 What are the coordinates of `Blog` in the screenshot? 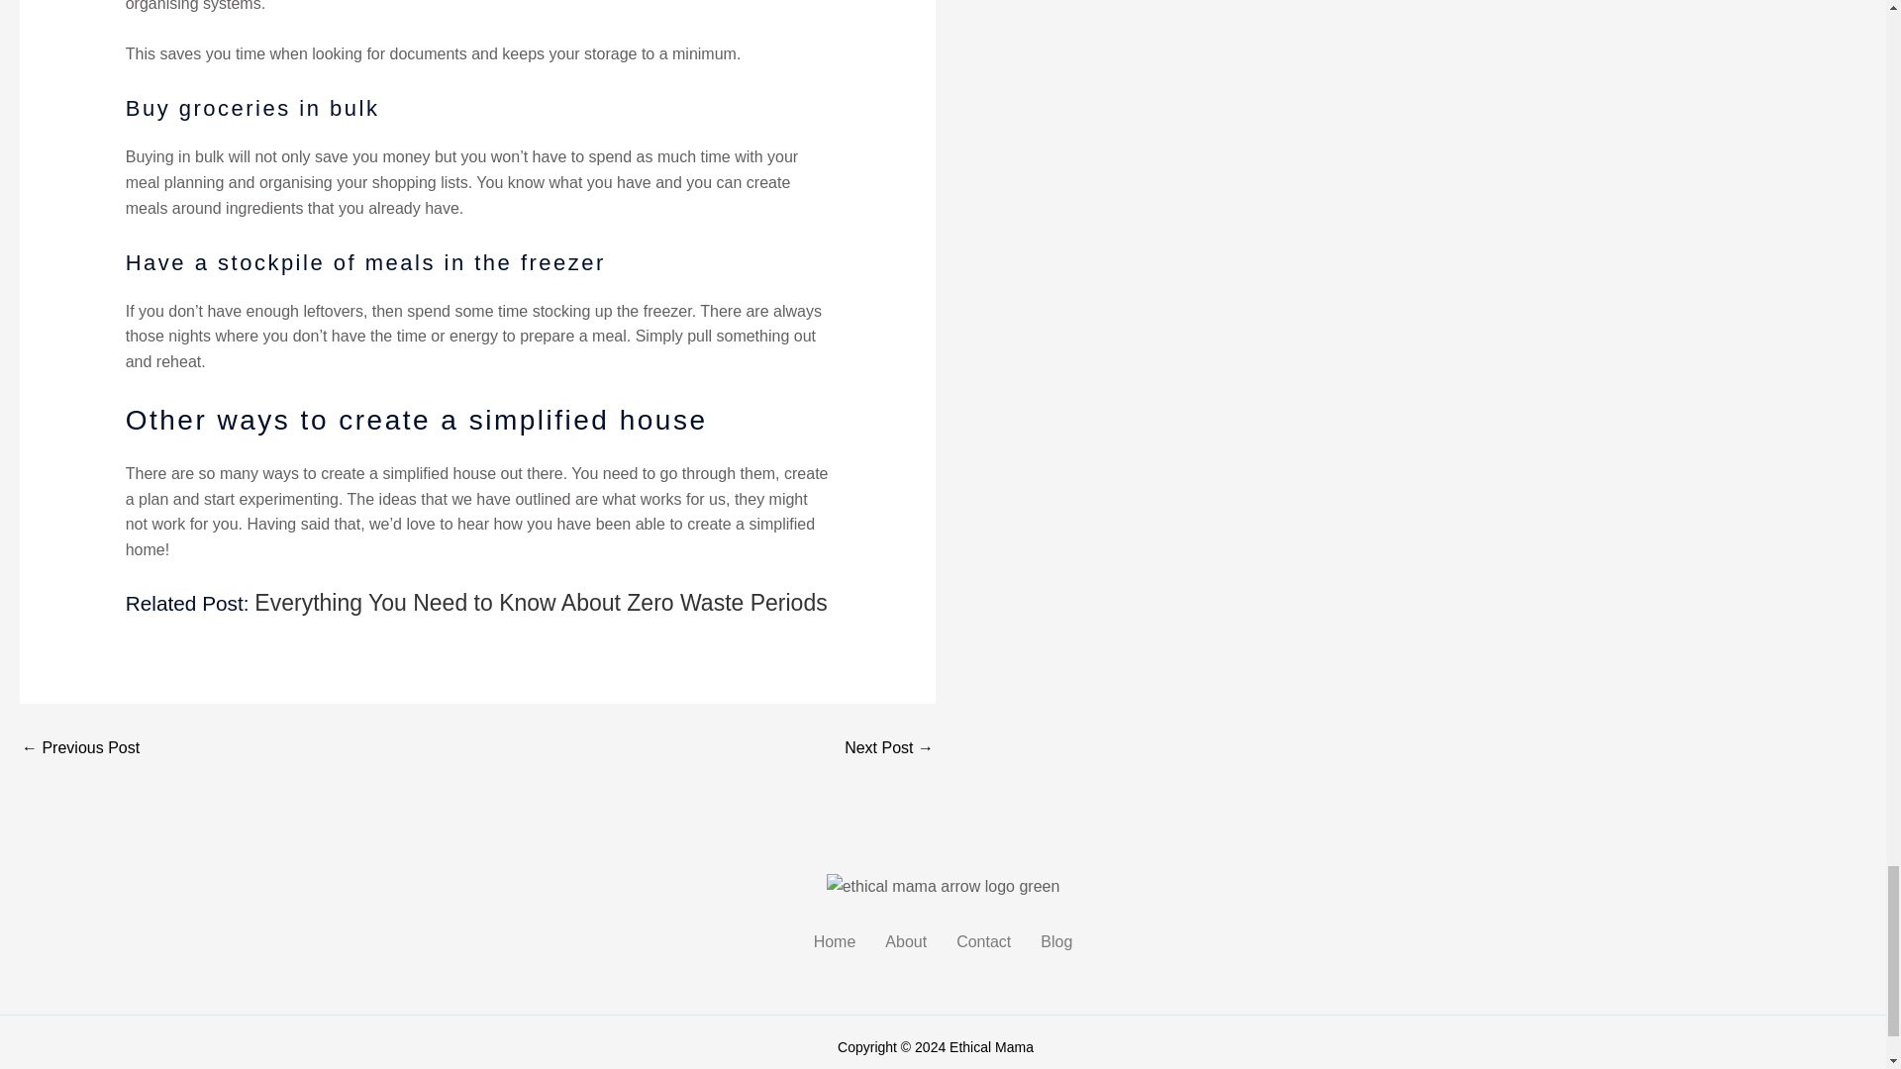 It's located at (1056, 942).